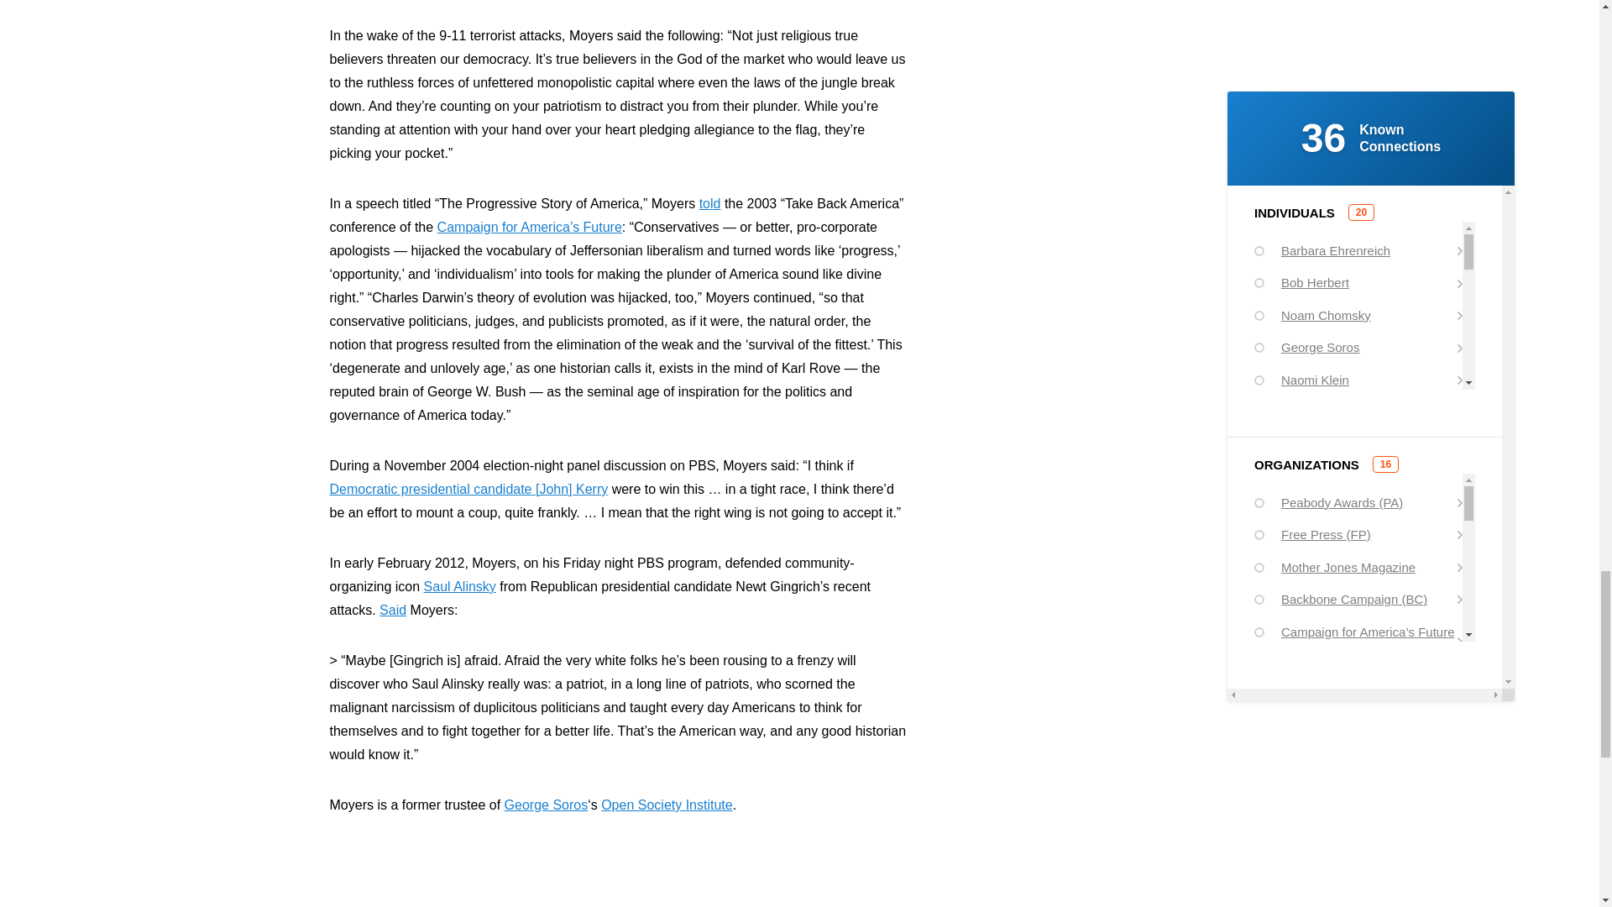 The height and width of the screenshot is (907, 1612). Describe the element at coordinates (710, 203) in the screenshot. I see `told` at that location.